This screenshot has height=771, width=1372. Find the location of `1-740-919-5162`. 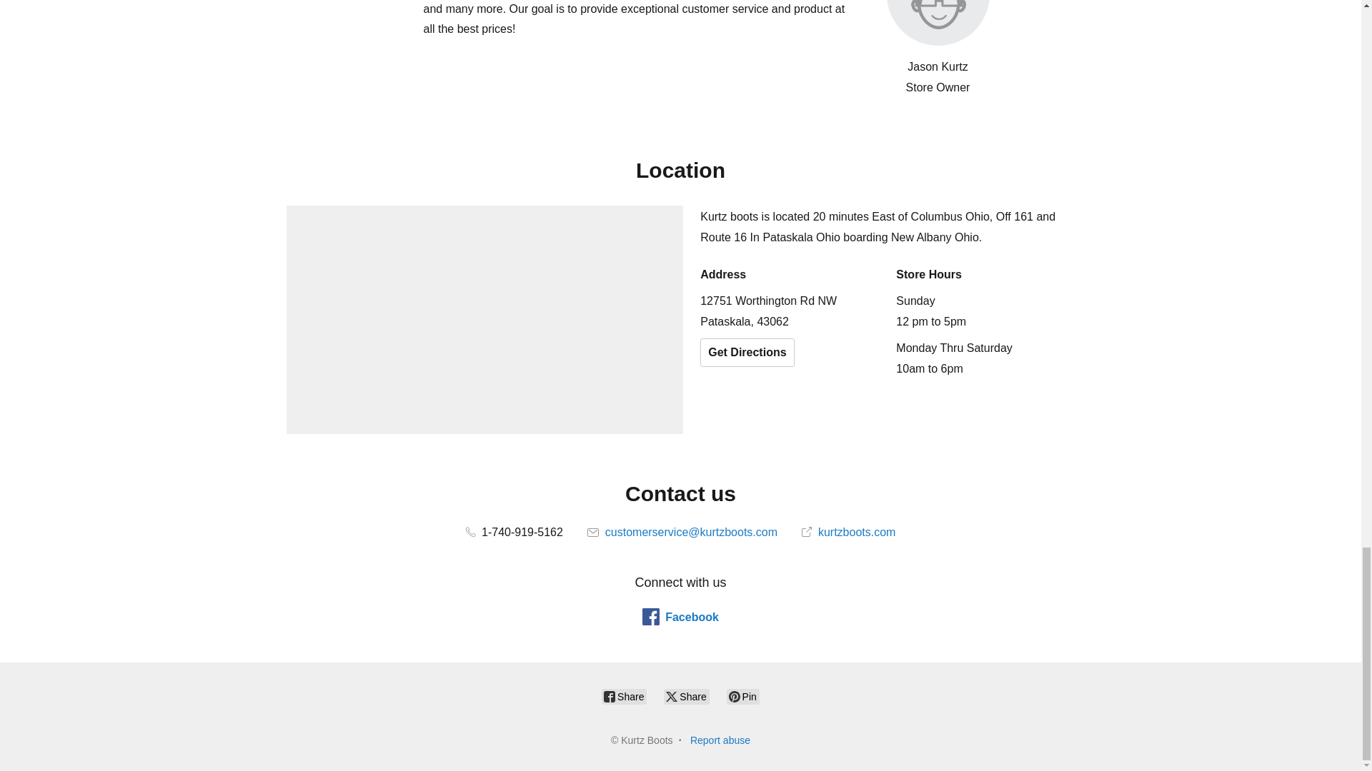

1-740-919-5162 is located at coordinates (514, 531).